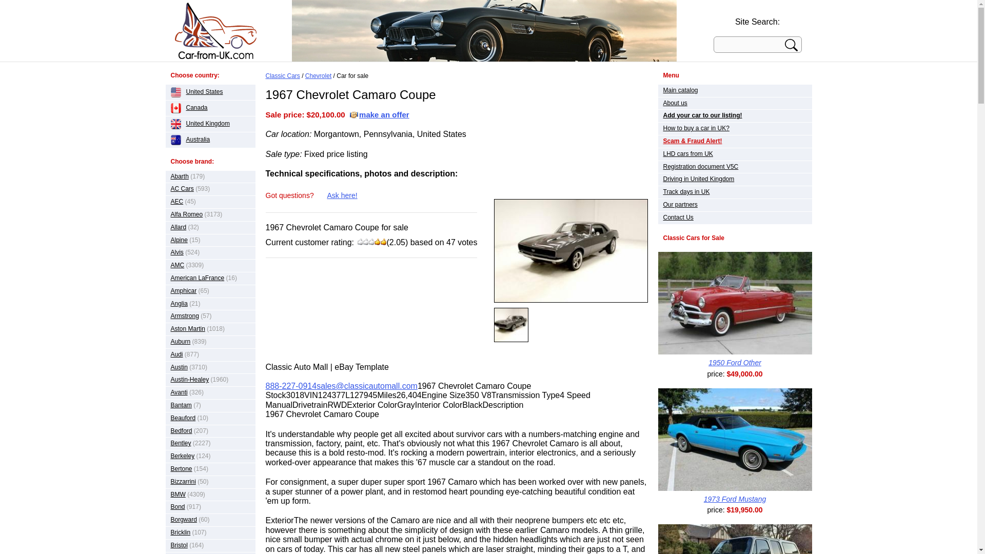  What do you see at coordinates (178, 227) in the screenshot?
I see `Allard` at bounding box center [178, 227].